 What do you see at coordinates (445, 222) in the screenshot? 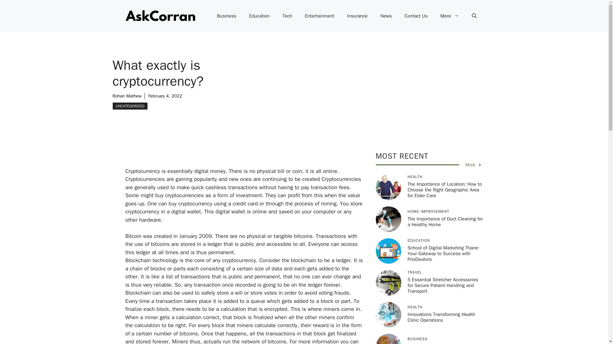
I see `The Importance of Duct Cleaning for a Healthy Home` at bounding box center [445, 222].